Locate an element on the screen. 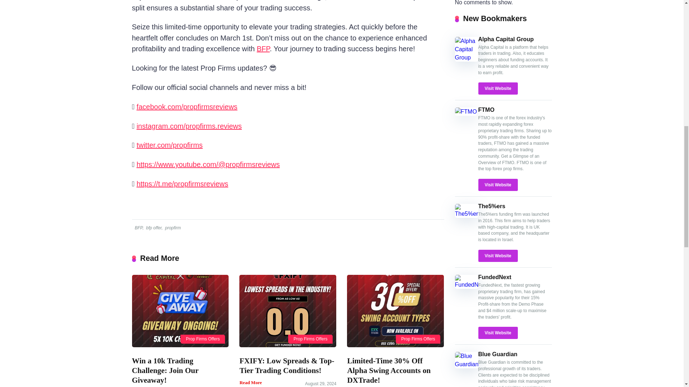 This screenshot has width=689, height=387. propfirm is located at coordinates (172, 228).